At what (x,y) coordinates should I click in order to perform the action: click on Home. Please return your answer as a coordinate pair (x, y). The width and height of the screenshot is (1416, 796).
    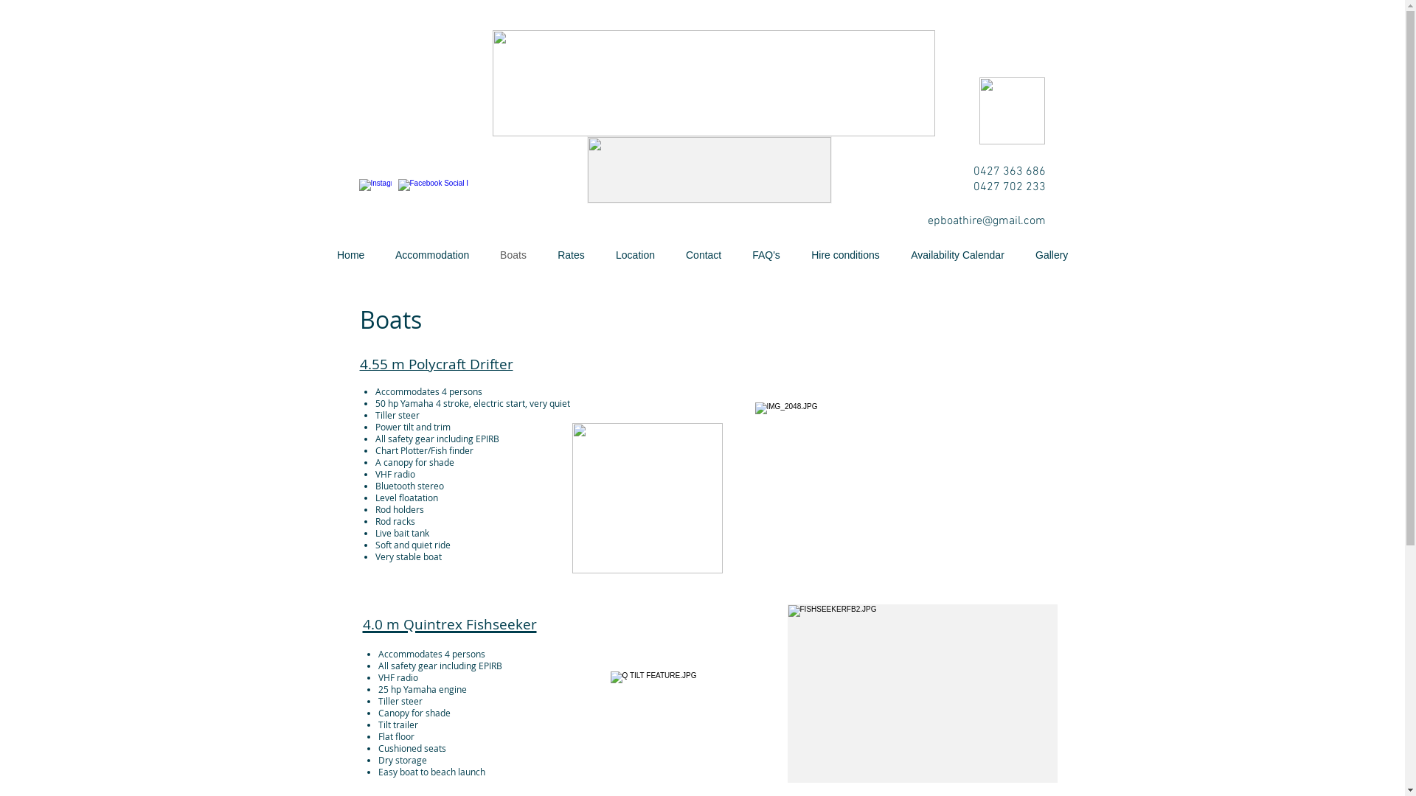
    Looking at the image, I should click on (351, 255).